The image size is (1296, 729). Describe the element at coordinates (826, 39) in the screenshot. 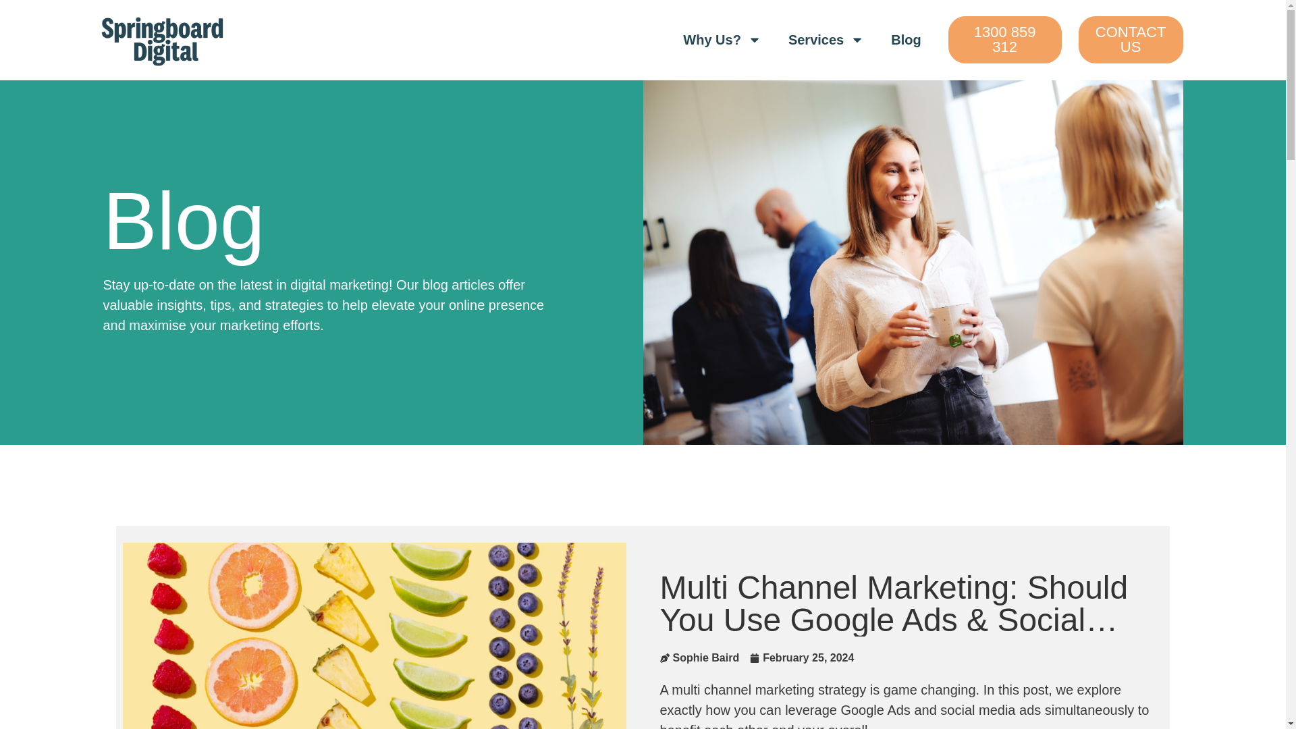

I see `Services` at that location.